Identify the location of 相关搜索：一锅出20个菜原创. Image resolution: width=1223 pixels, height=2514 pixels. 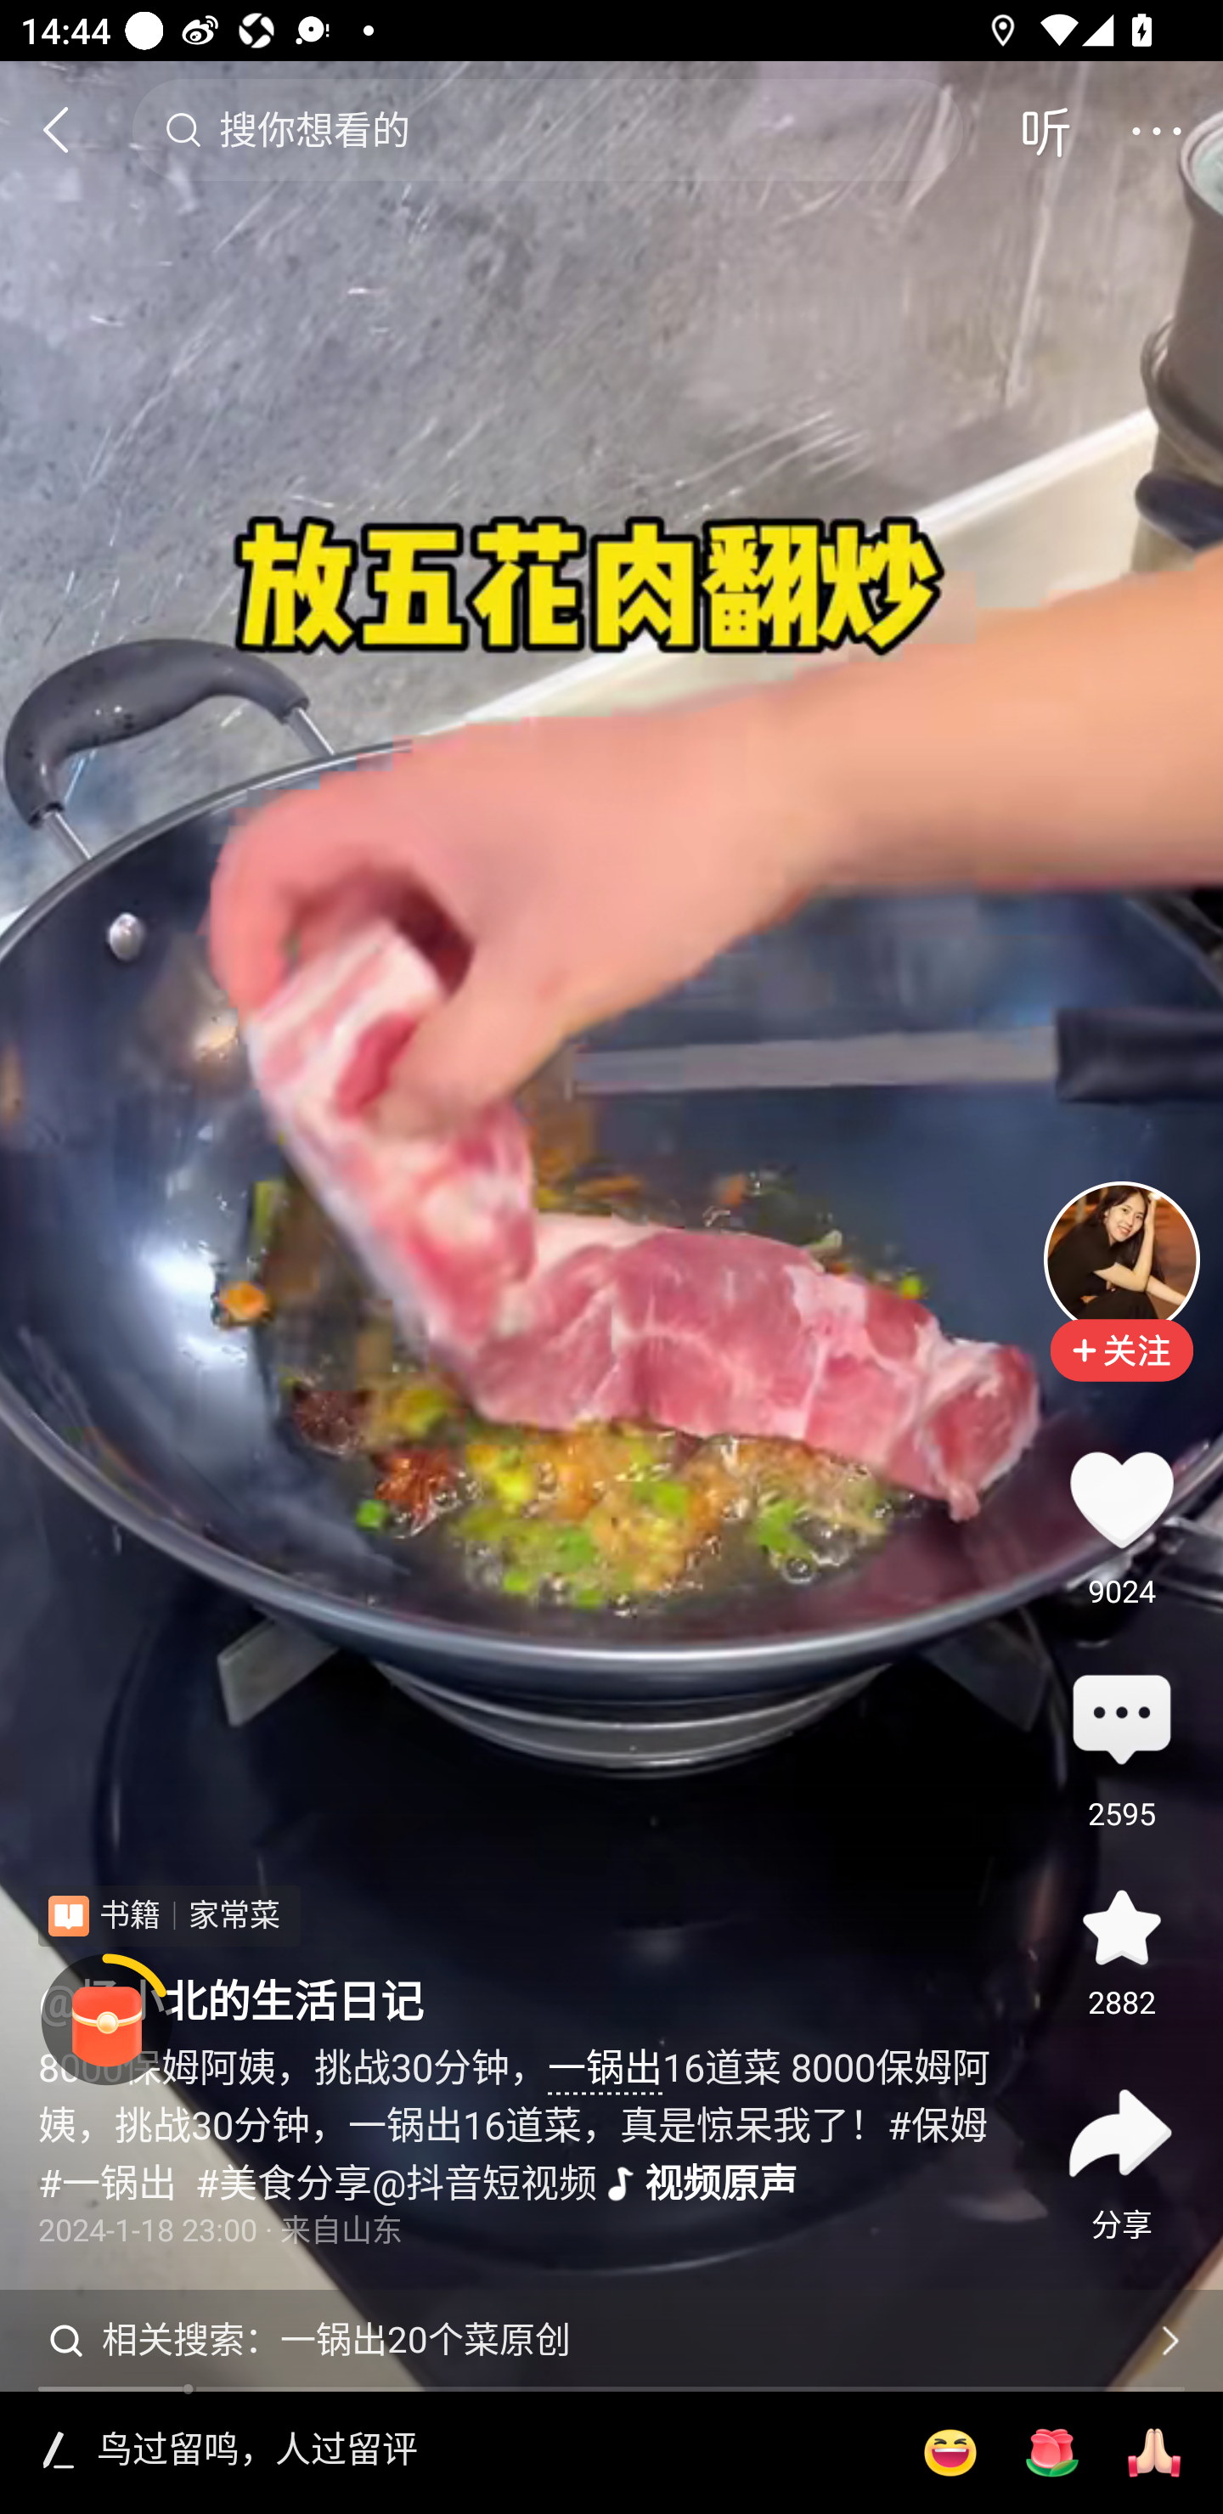
(611, 2340).